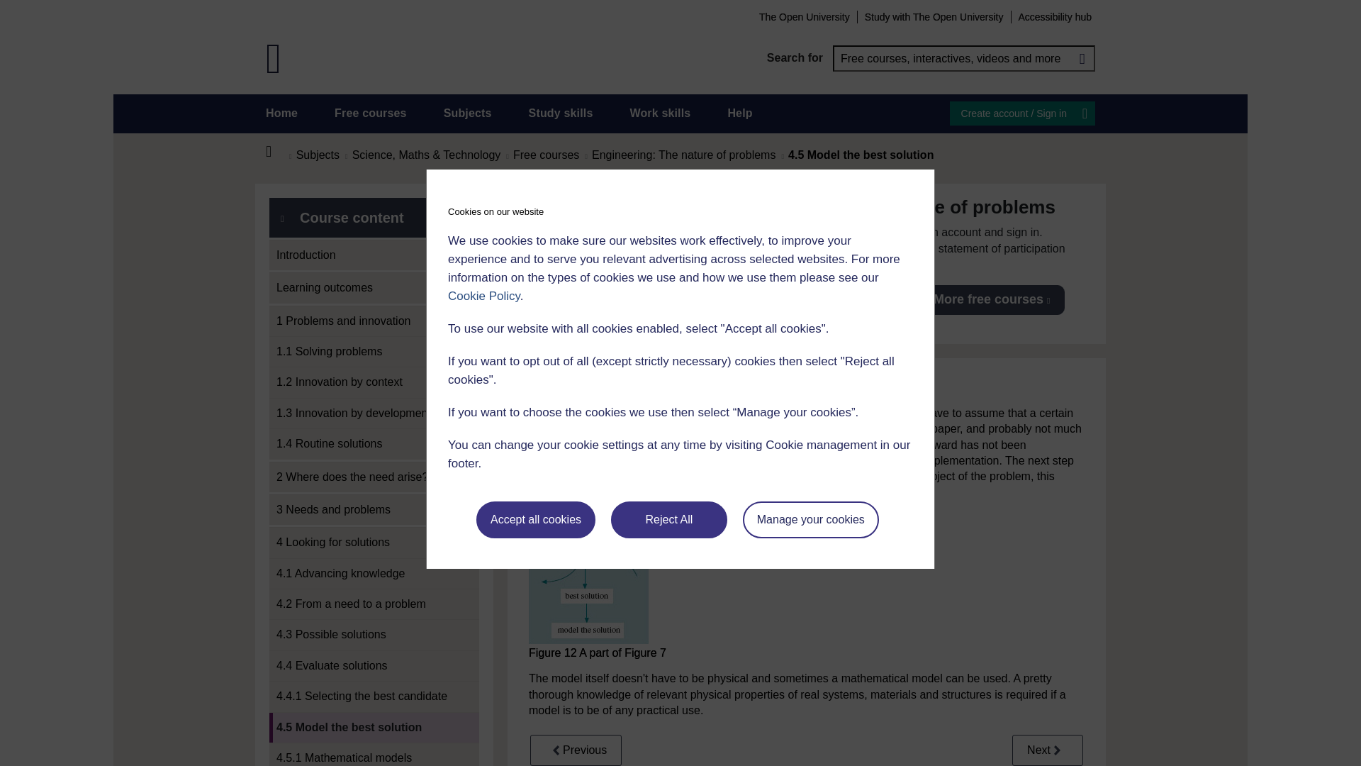 The image size is (1361, 766). I want to click on Search, so click(1082, 58).